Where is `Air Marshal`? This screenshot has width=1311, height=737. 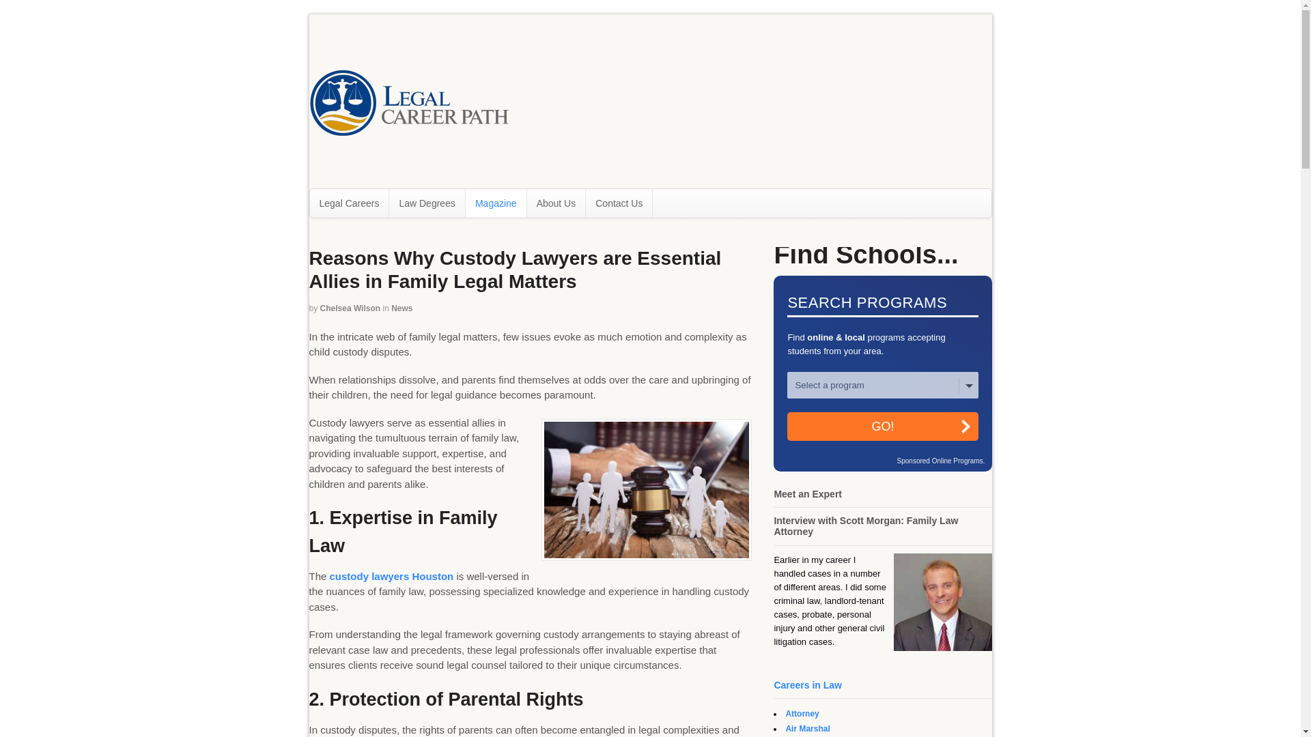 Air Marshal is located at coordinates (807, 728).